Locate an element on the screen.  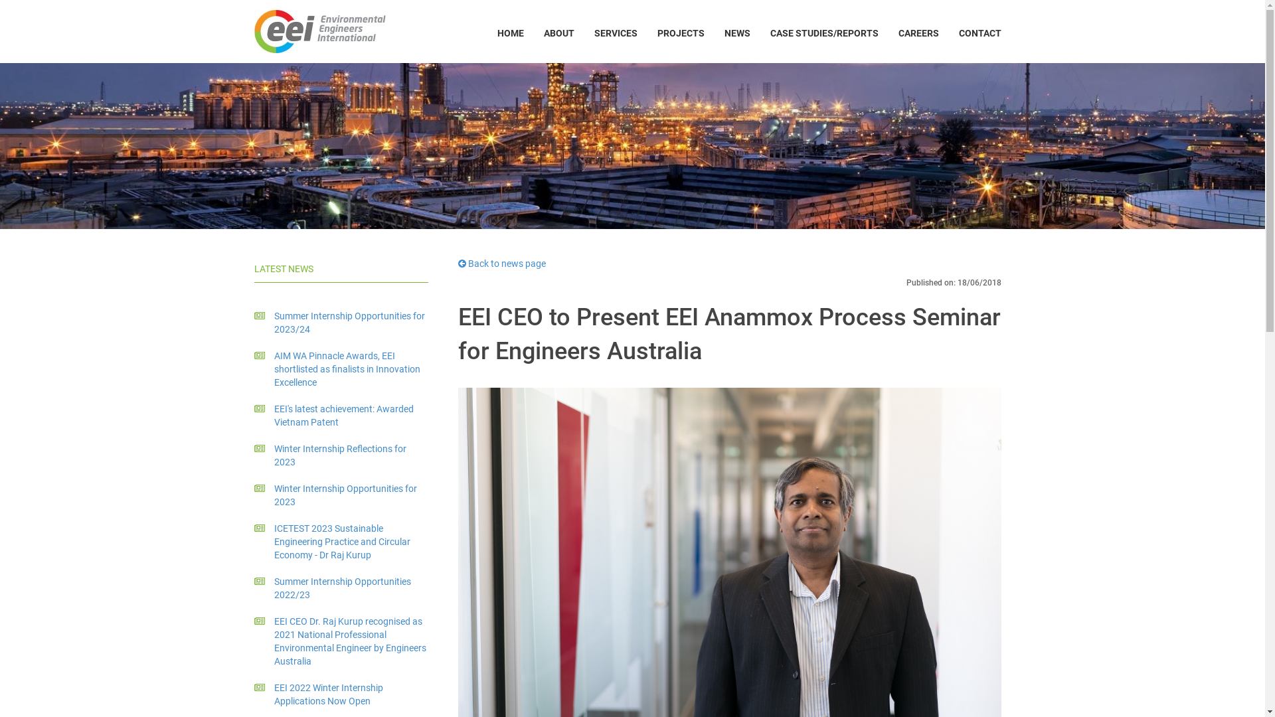
Winter Internship Opportunities for 2023 is located at coordinates (341, 495).